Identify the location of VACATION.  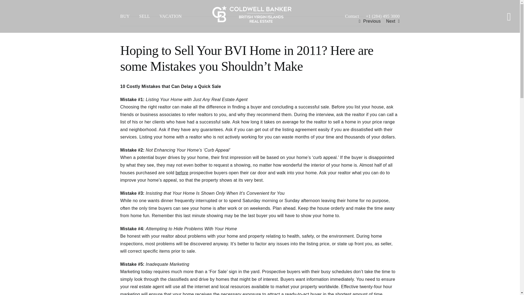
(175, 16).